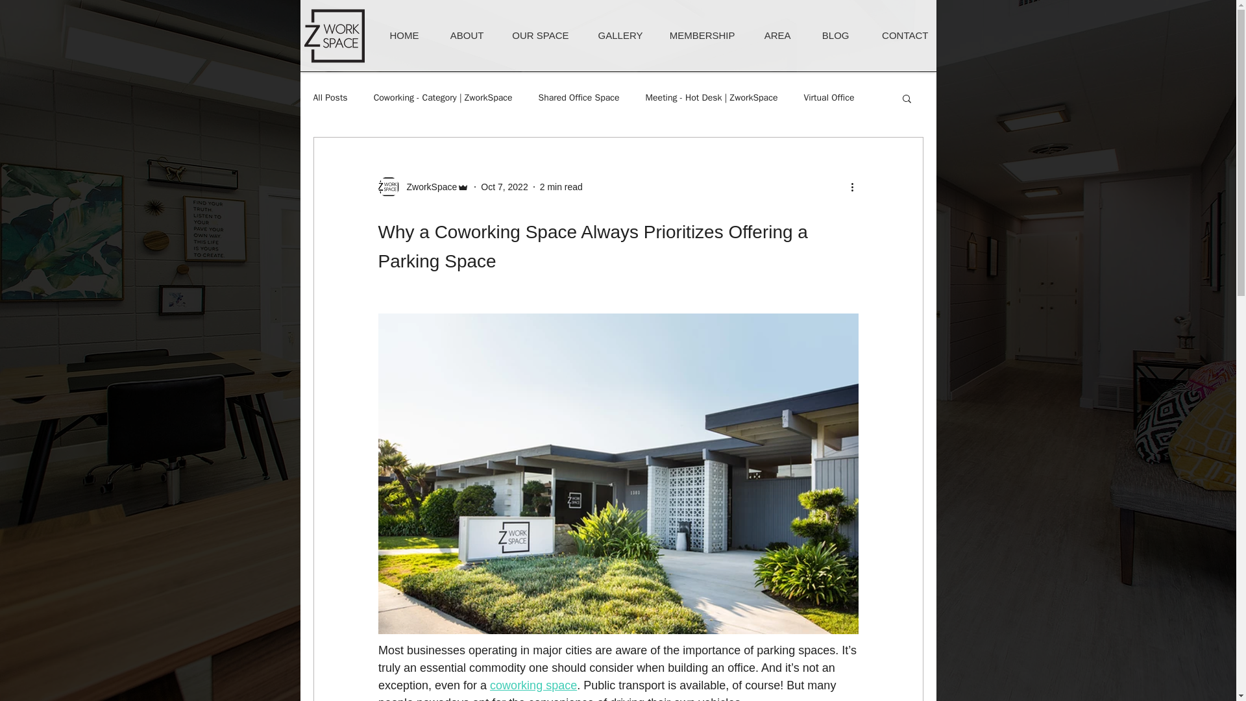 This screenshot has width=1246, height=701. What do you see at coordinates (579, 97) in the screenshot?
I see `Shared Office Space` at bounding box center [579, 97].